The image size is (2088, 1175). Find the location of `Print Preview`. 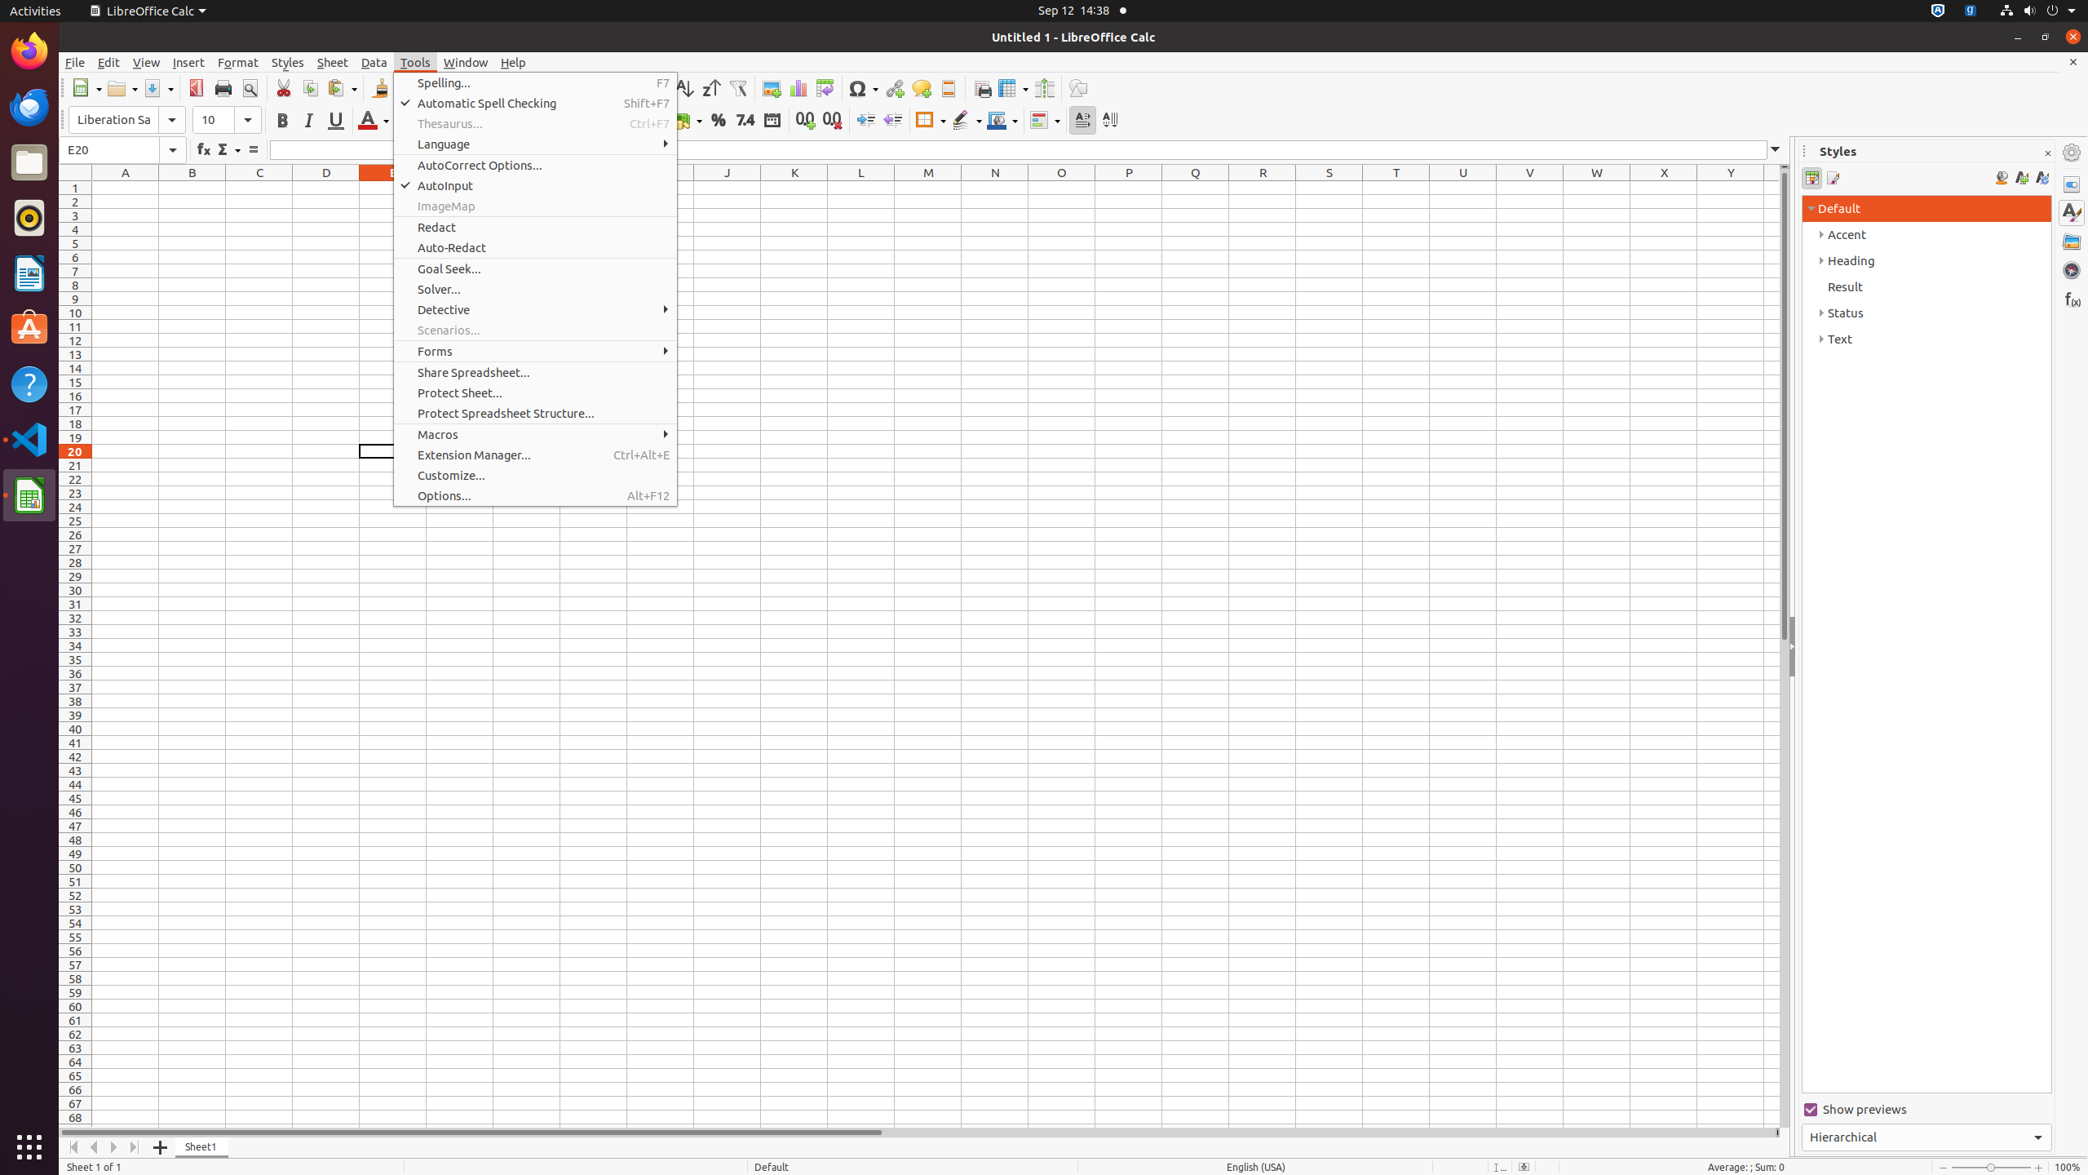

Print Preview is located at coordinates (250, 88).